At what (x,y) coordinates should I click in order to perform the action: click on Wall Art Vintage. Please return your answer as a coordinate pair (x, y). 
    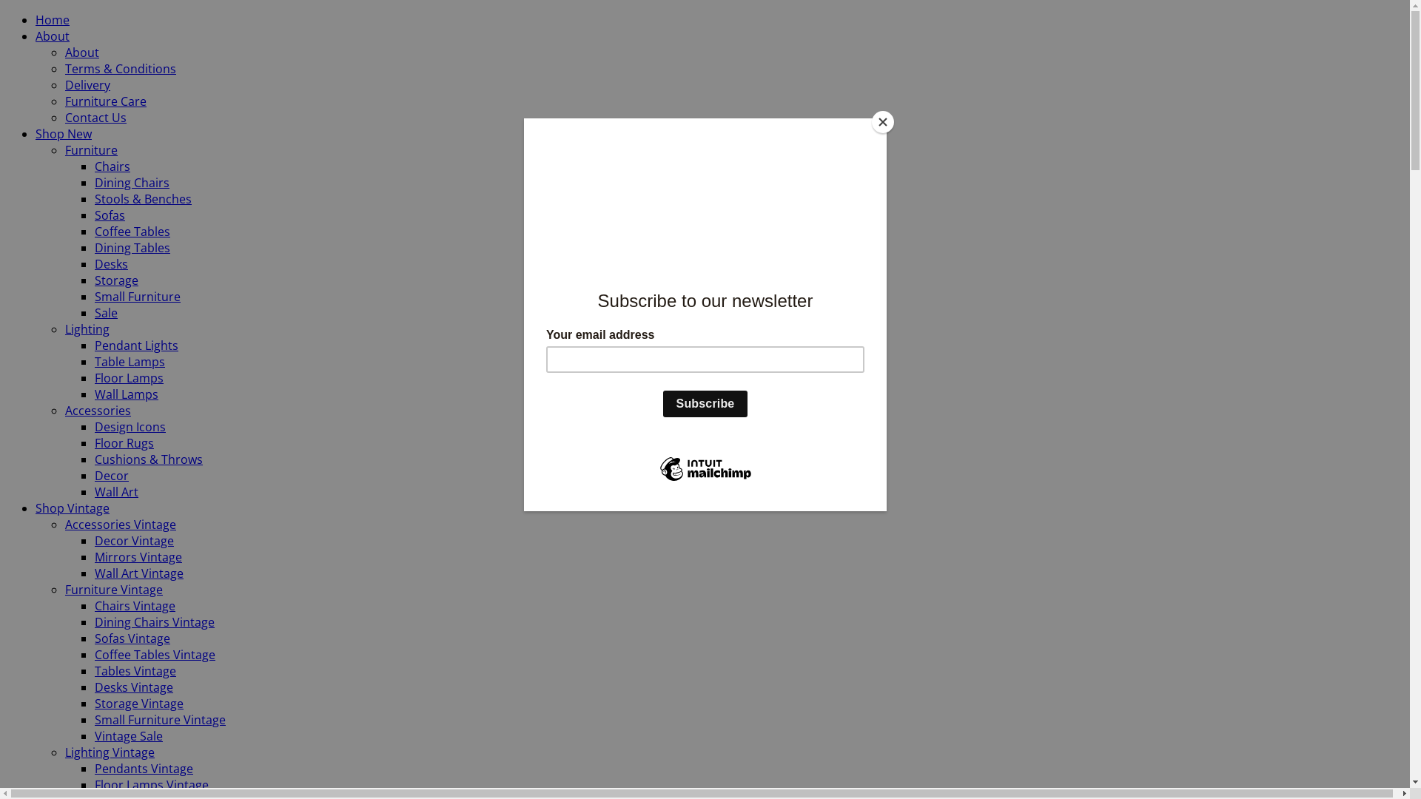
    Looking at the image, I should click on (139, 573).